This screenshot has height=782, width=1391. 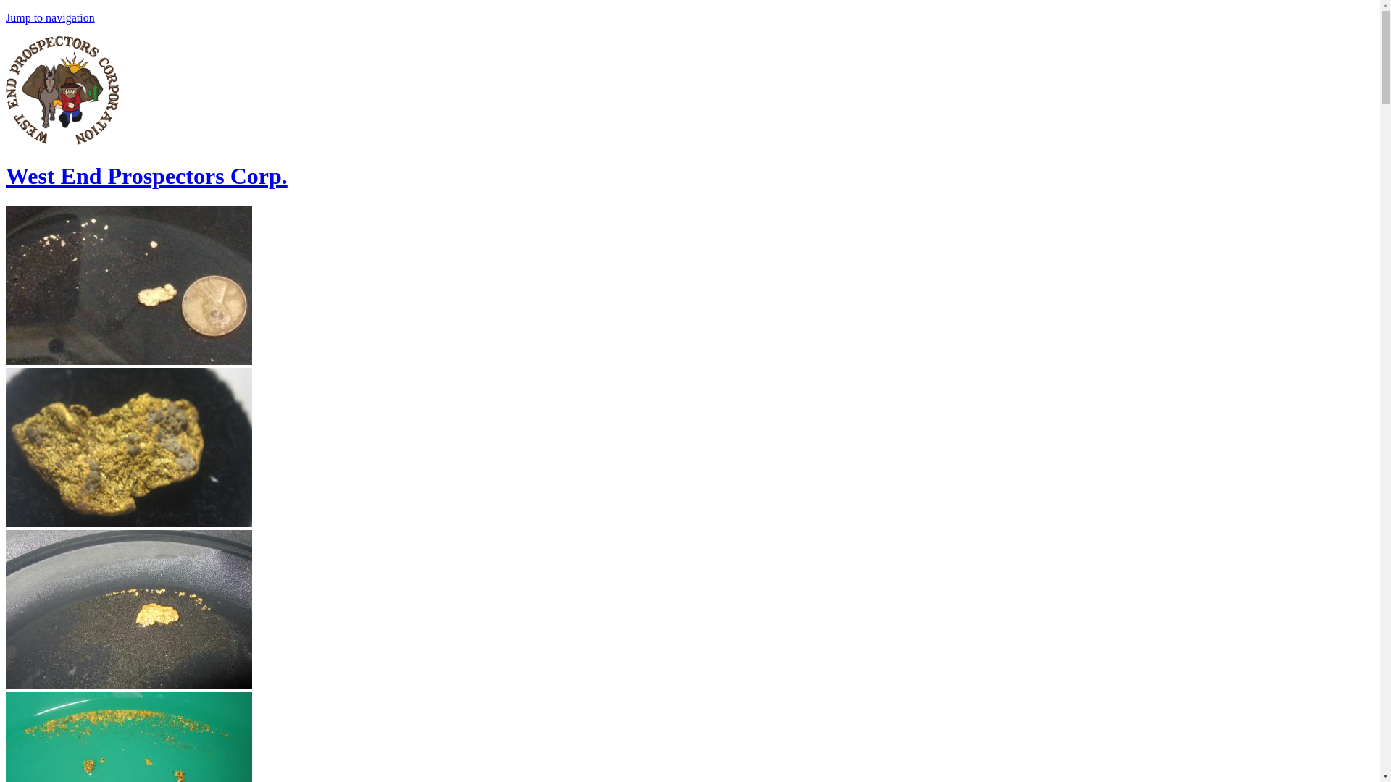 I want to click on Jump to navigation, so click(x=49, y=17).